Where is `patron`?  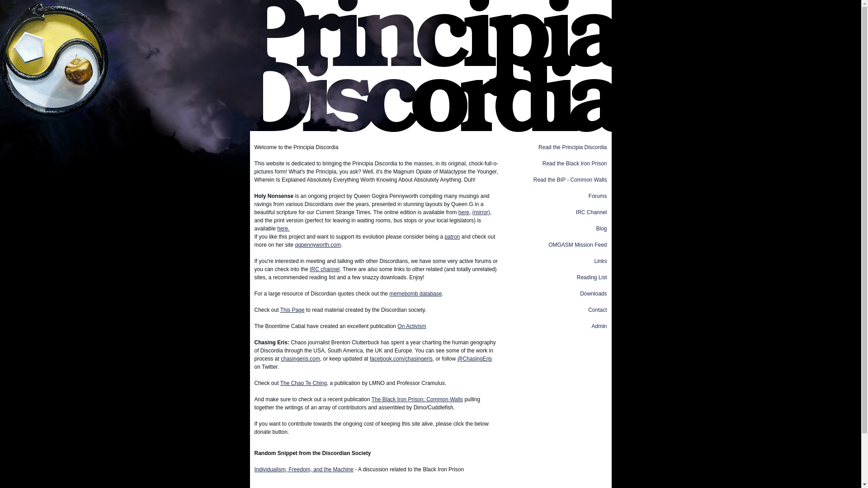
patron is located at coordinates (452, 237).